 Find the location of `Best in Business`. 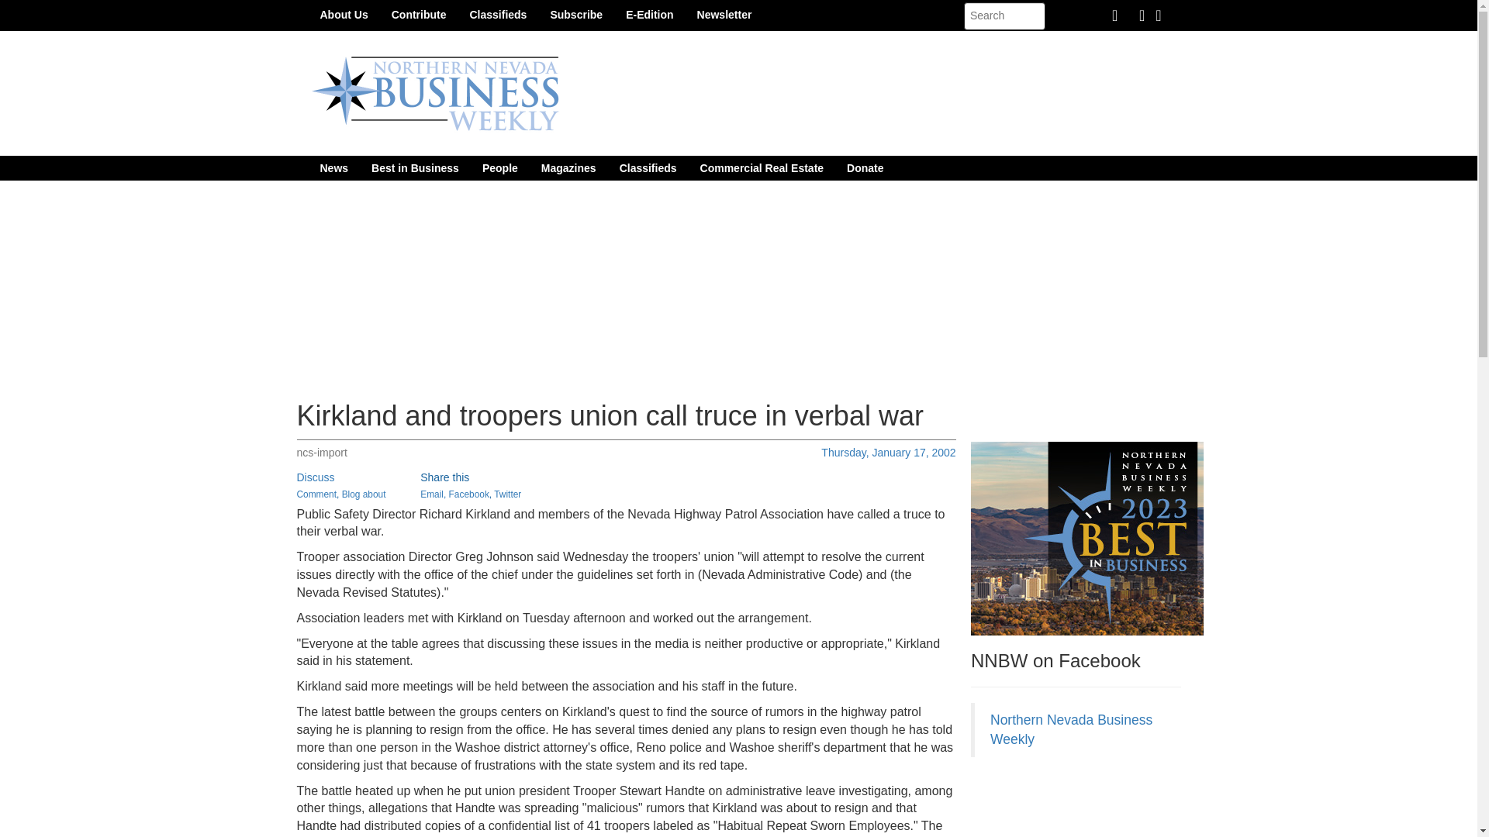

Best in Business is located at coordinates (415, 167).